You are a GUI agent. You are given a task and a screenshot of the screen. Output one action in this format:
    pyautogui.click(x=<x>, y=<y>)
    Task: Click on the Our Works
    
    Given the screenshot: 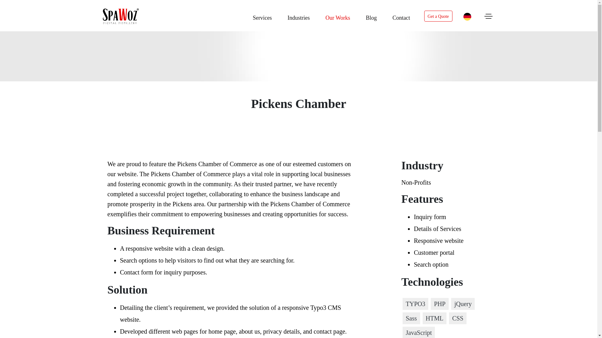 What is the action you would take?
    pyautogui.click(x=338, y=16)
    